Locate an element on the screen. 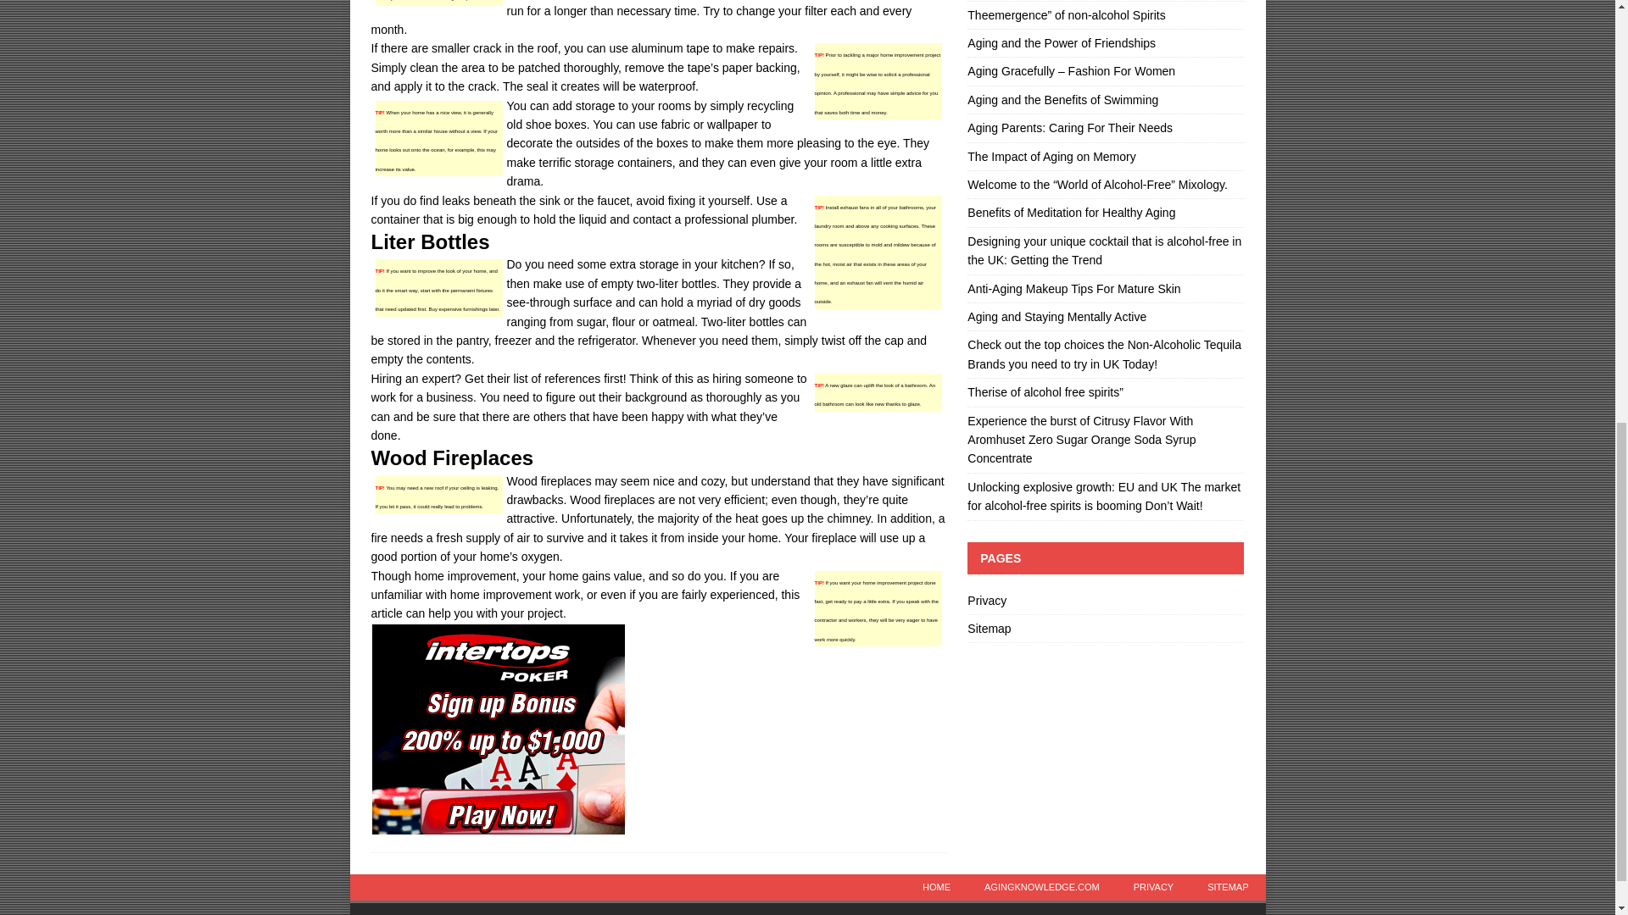 Image resolution: width=1628 pixels, height=915 pixels. Aging and the Power of Friendships is located at coordinates (1062, 43).